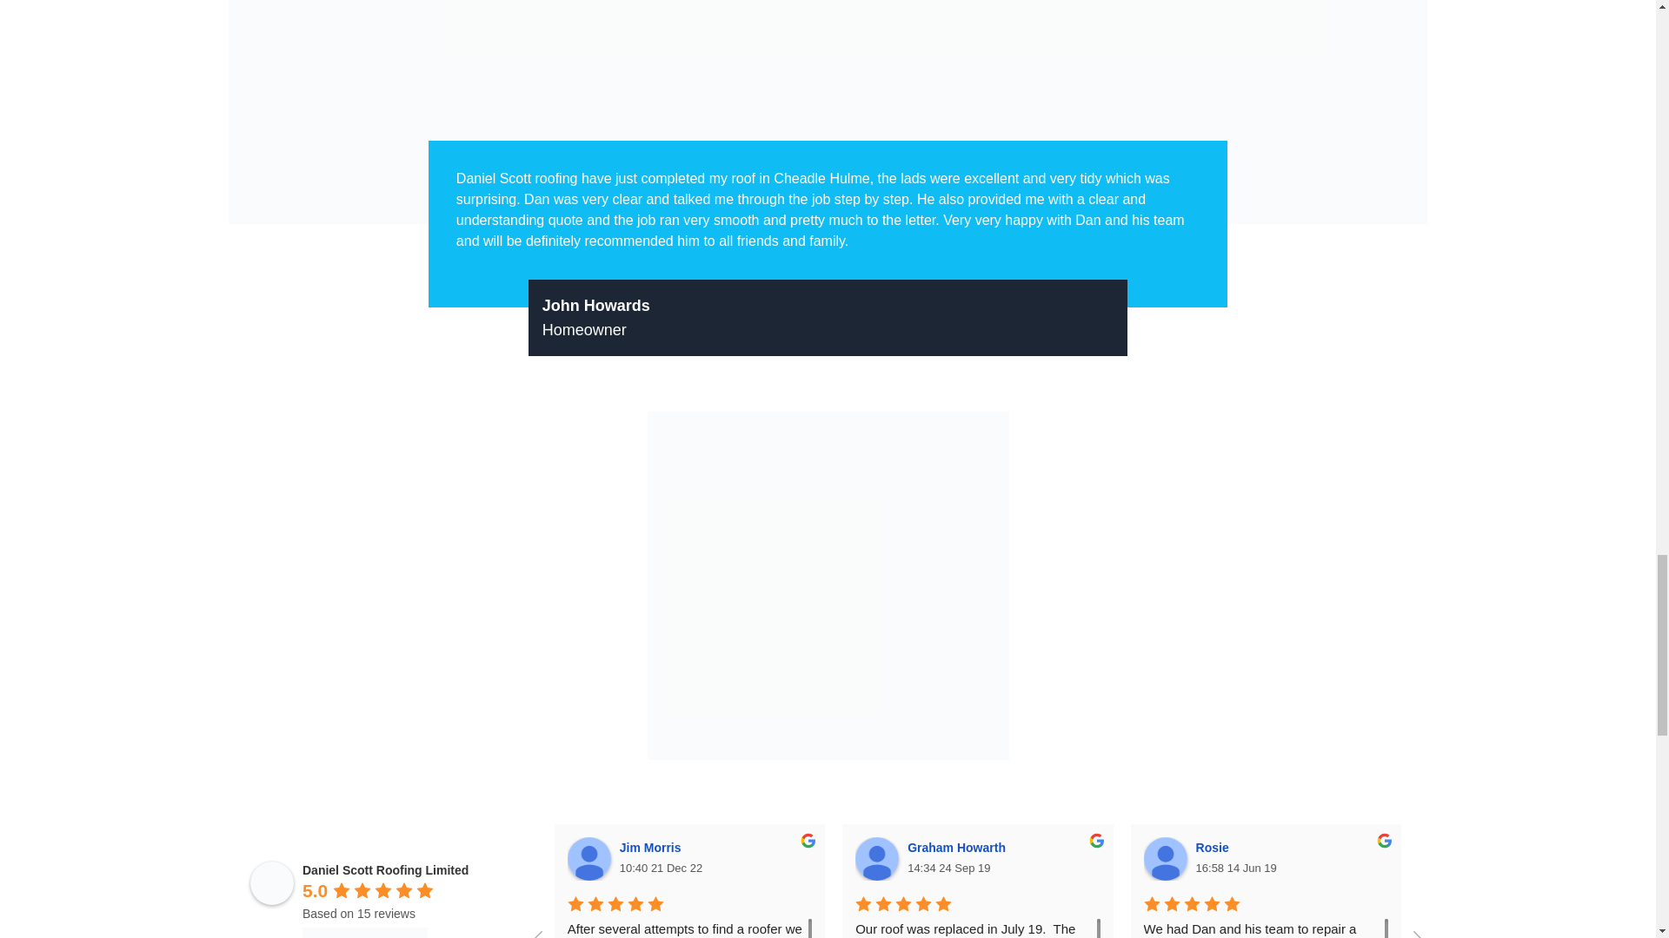  I want to click on Rosie, so click(1215, 847).